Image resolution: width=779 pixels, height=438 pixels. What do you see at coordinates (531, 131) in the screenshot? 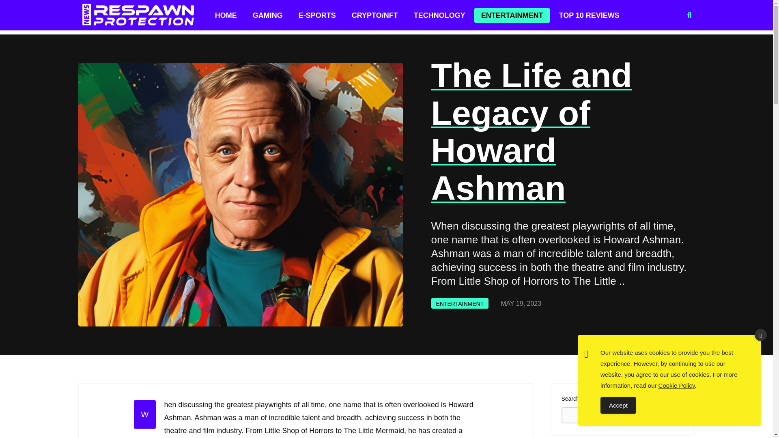
I see `The Life and Legacy of Howard Ashman` at bounding box center [531, 131].